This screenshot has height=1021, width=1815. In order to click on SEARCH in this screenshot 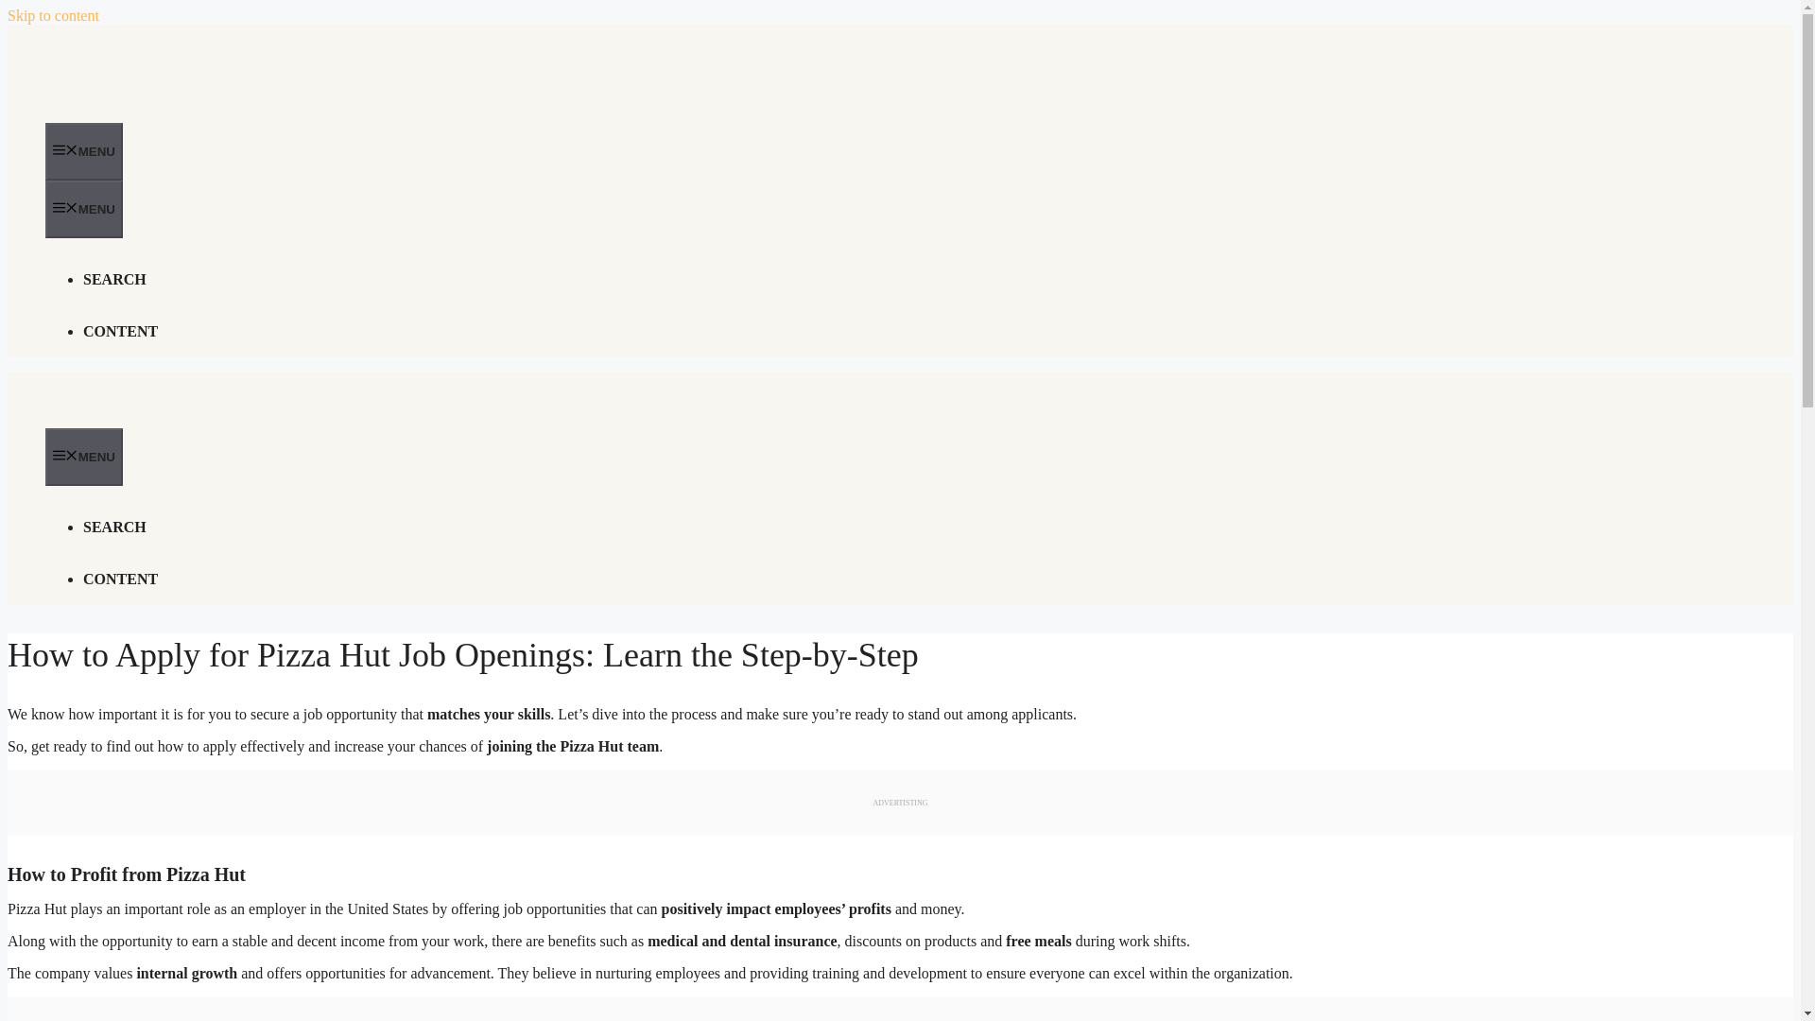, I will do `click(115, 526)`.